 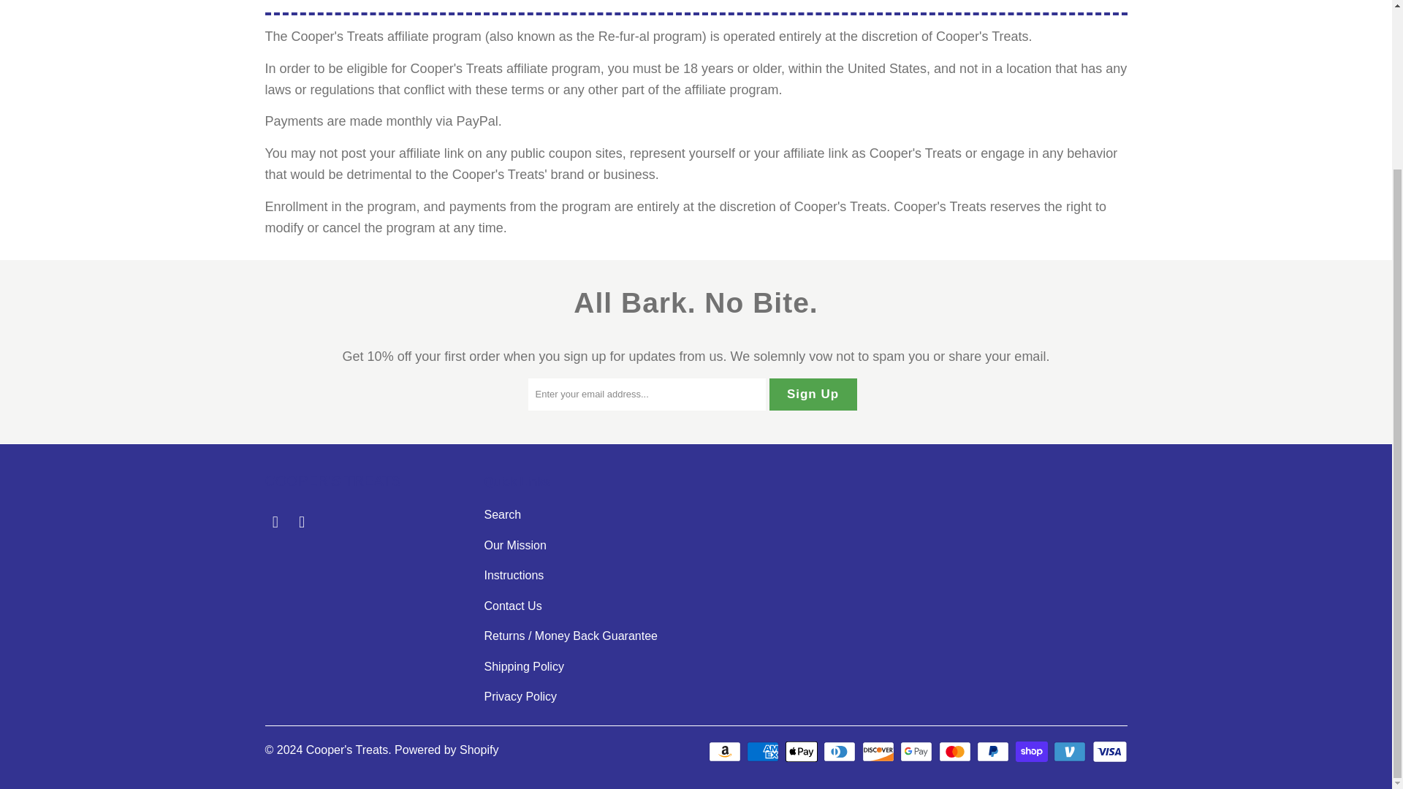 What do you see at coordinates (1071, 752) in the screenshot?
I see `Venmo` at bounding box center [1071, 752].